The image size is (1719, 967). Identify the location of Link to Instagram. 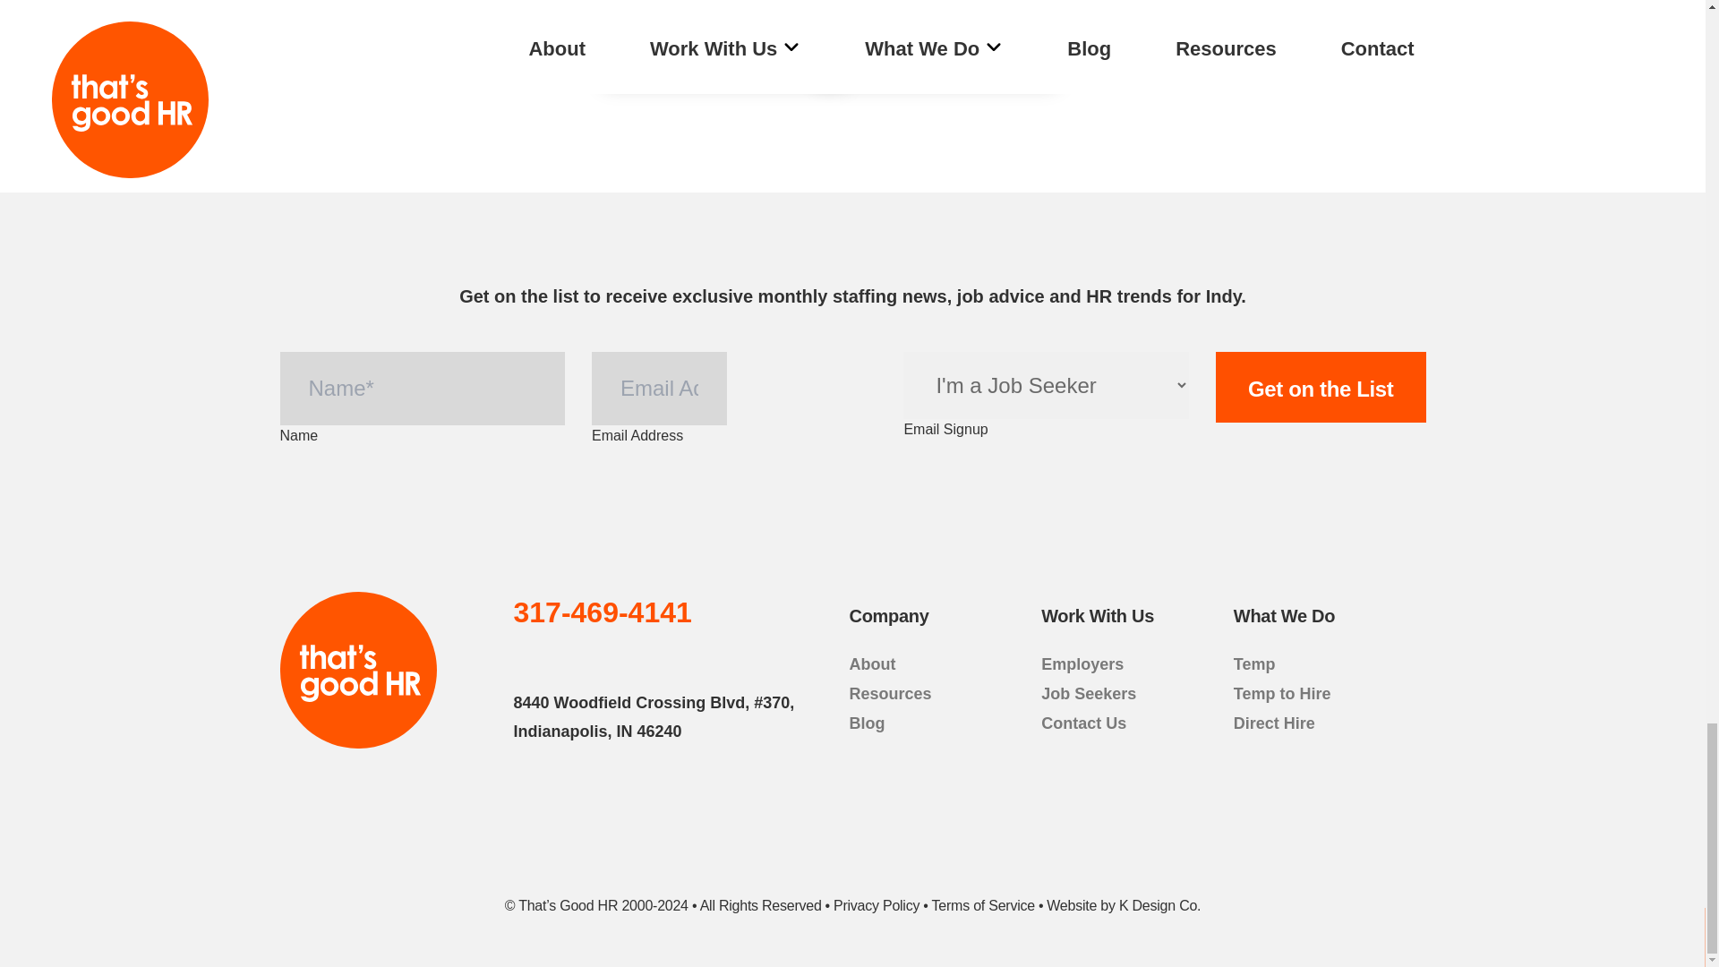
(646, 657).